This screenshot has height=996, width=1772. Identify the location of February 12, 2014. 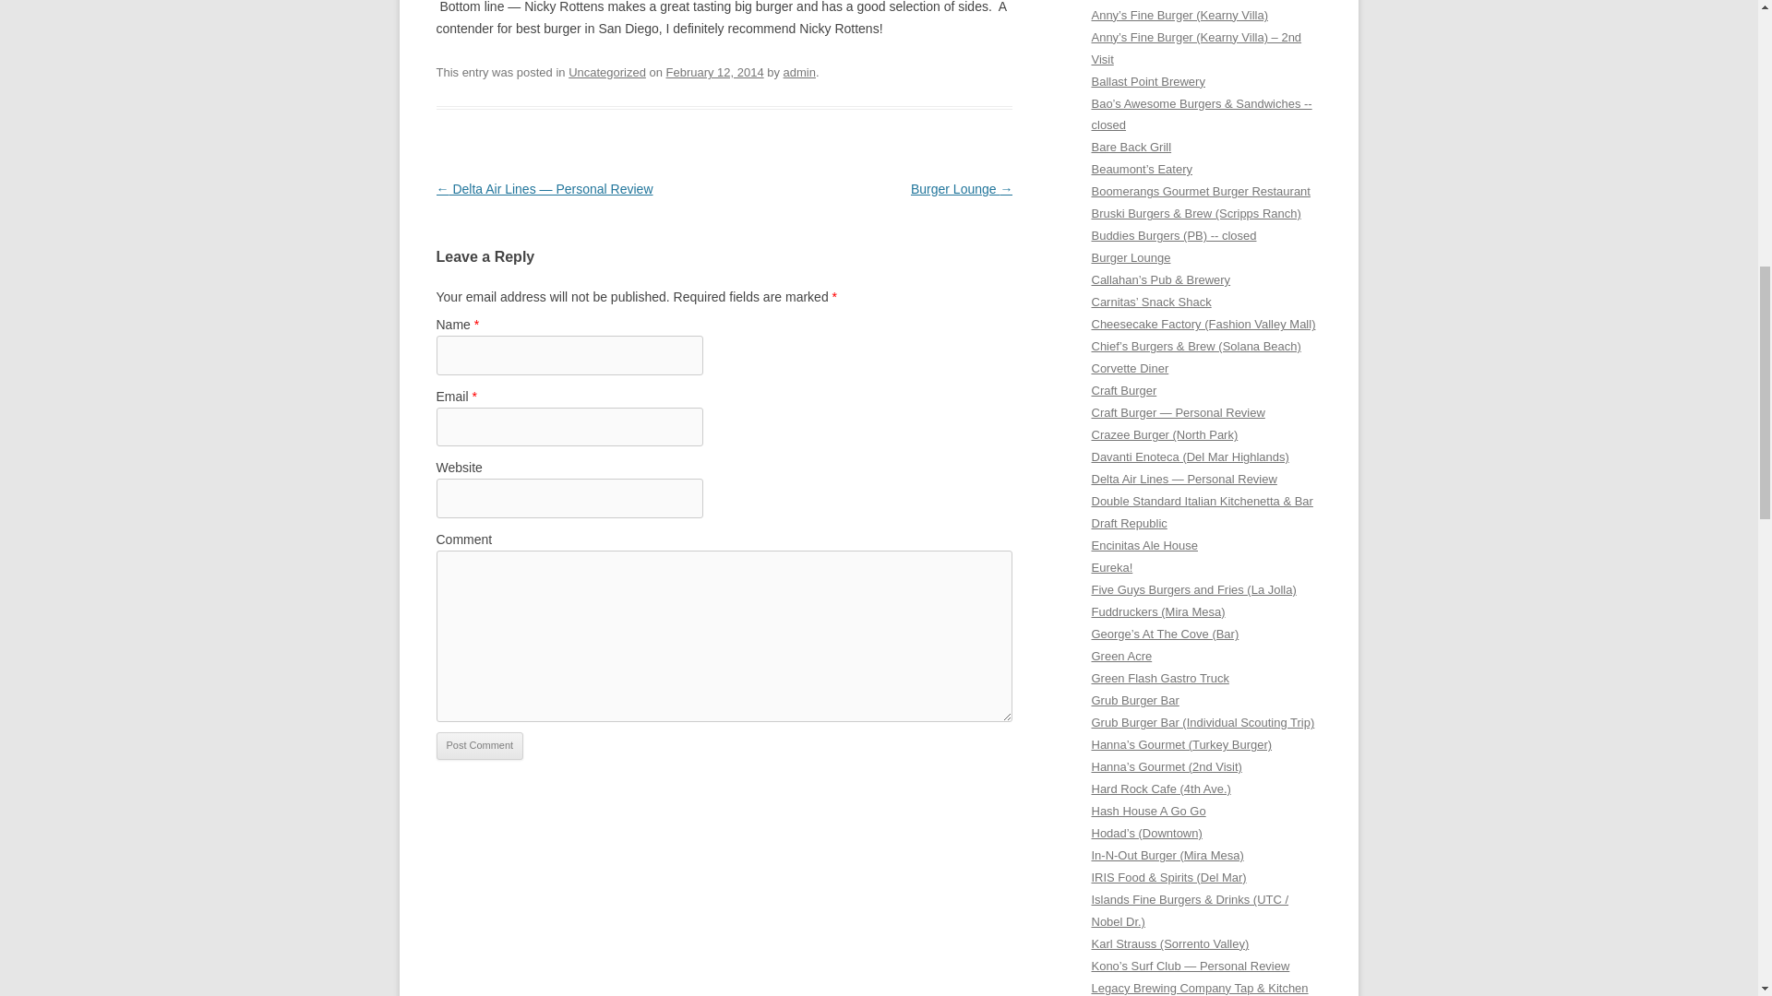
(714, 72).